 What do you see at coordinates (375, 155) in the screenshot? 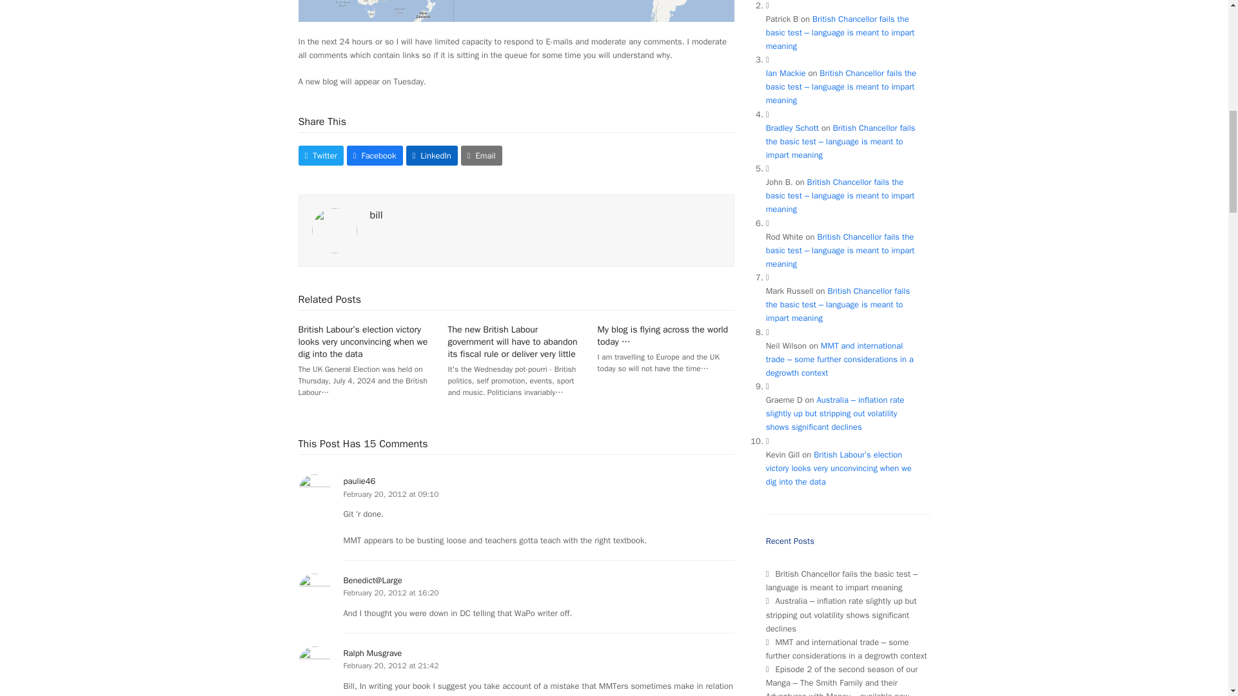
I see `Facebook` at bounding box center [375, 155].